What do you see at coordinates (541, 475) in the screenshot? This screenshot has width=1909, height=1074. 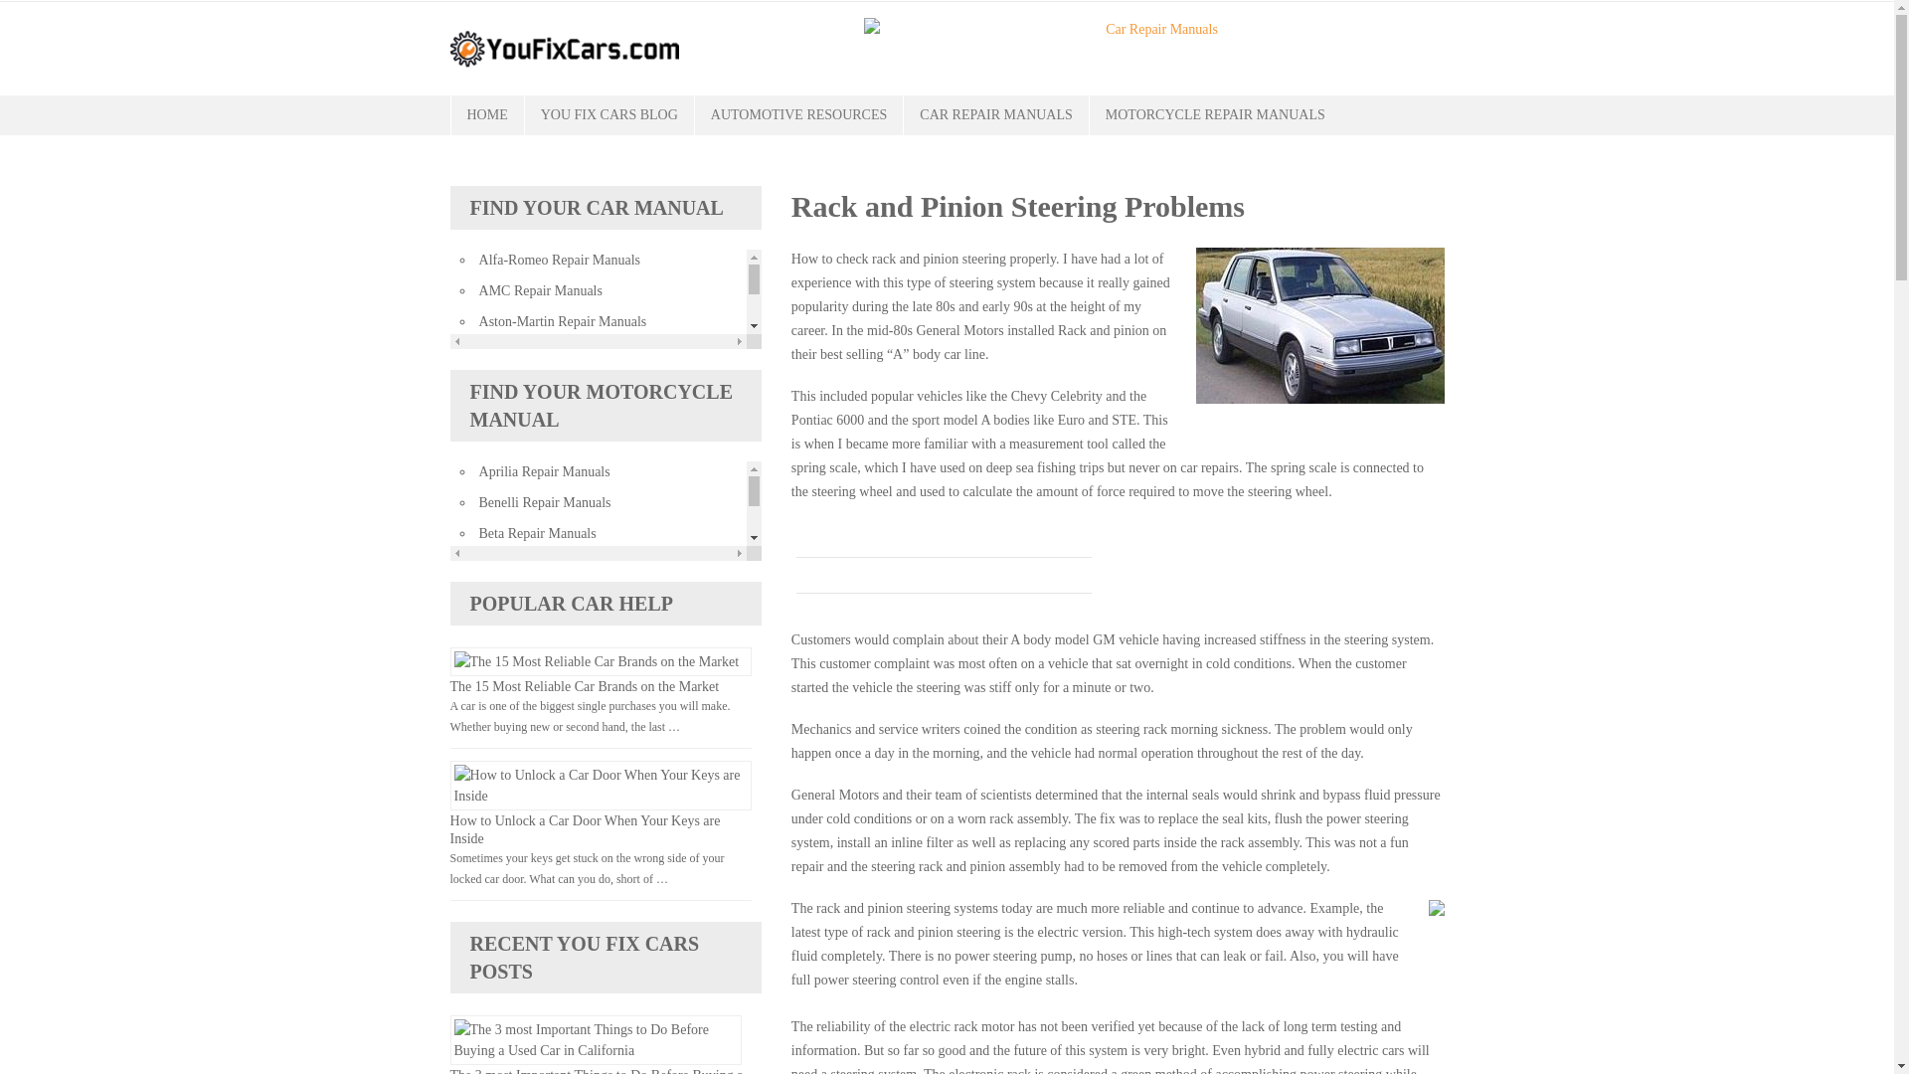 I see `BMW Repair Manuals` at bounding box center [541, 475].